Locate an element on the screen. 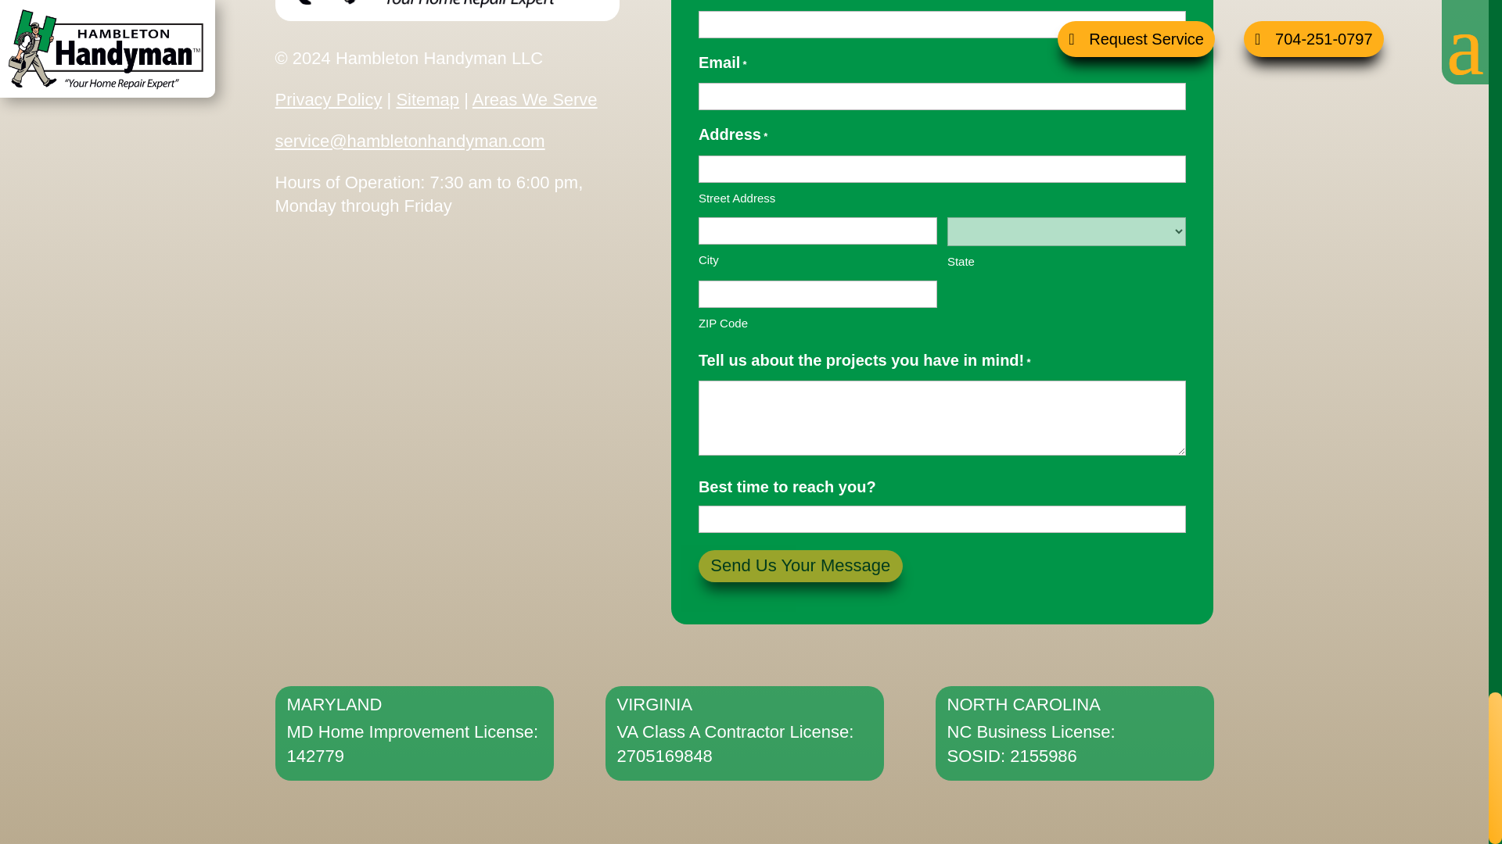 This screenshot has width=1502, height=844. Privacy Policy is located at coordinates (329, 99).